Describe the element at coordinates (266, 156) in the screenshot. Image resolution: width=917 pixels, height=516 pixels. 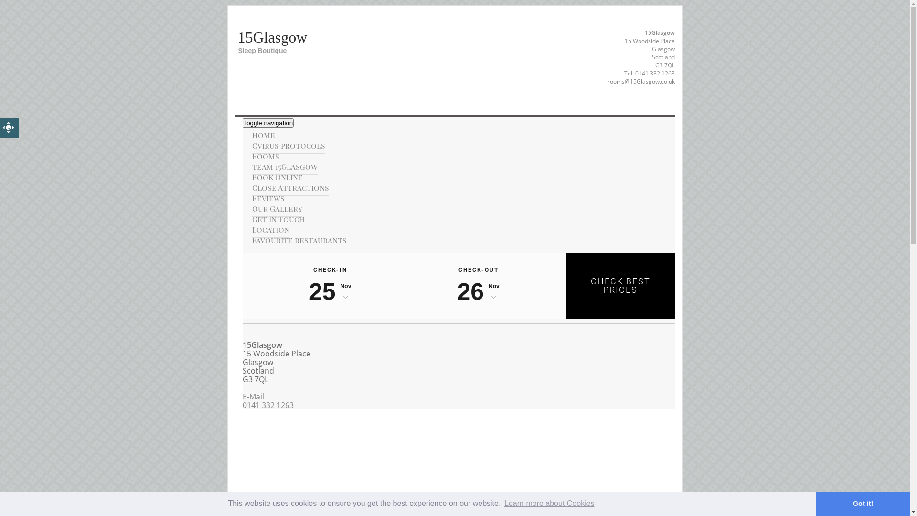
I see `Rooms` at that location.